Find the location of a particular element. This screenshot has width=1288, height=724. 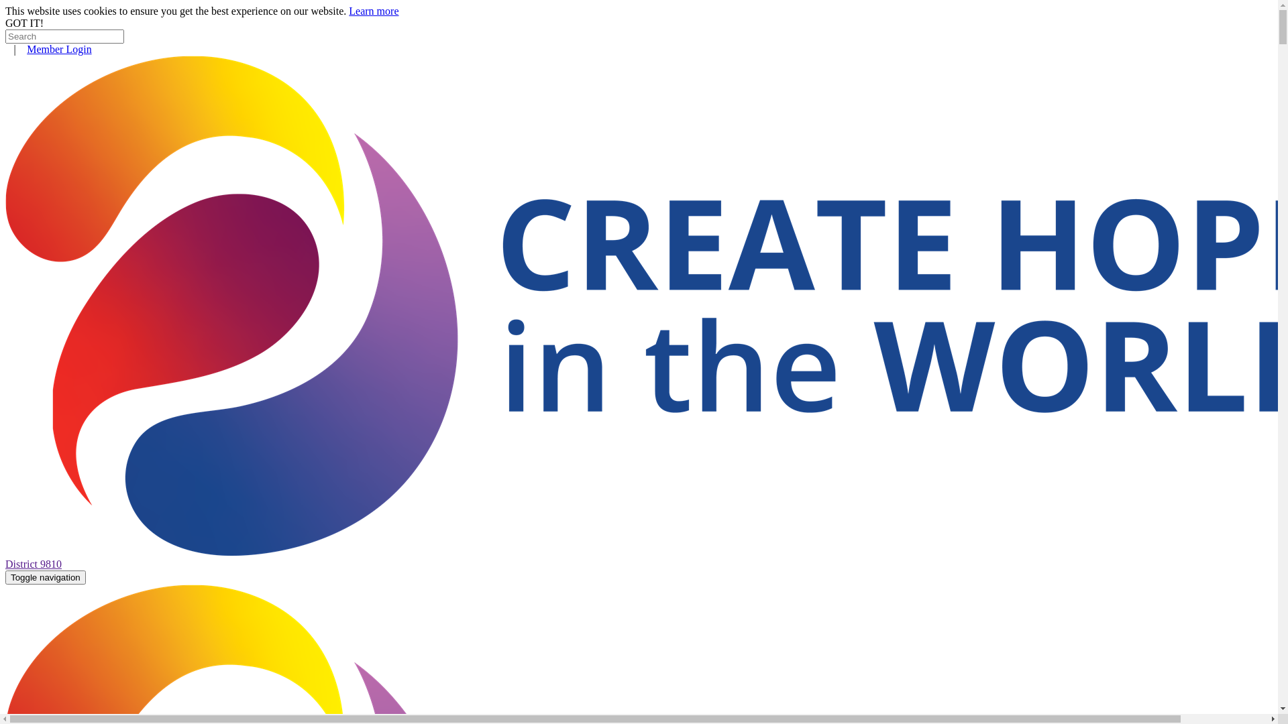

Toggle navigation is located at coordinates (46, 578).